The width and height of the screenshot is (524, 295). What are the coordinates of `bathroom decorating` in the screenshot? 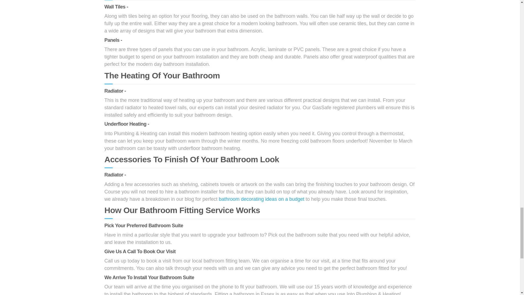 It's located at (261, 199).